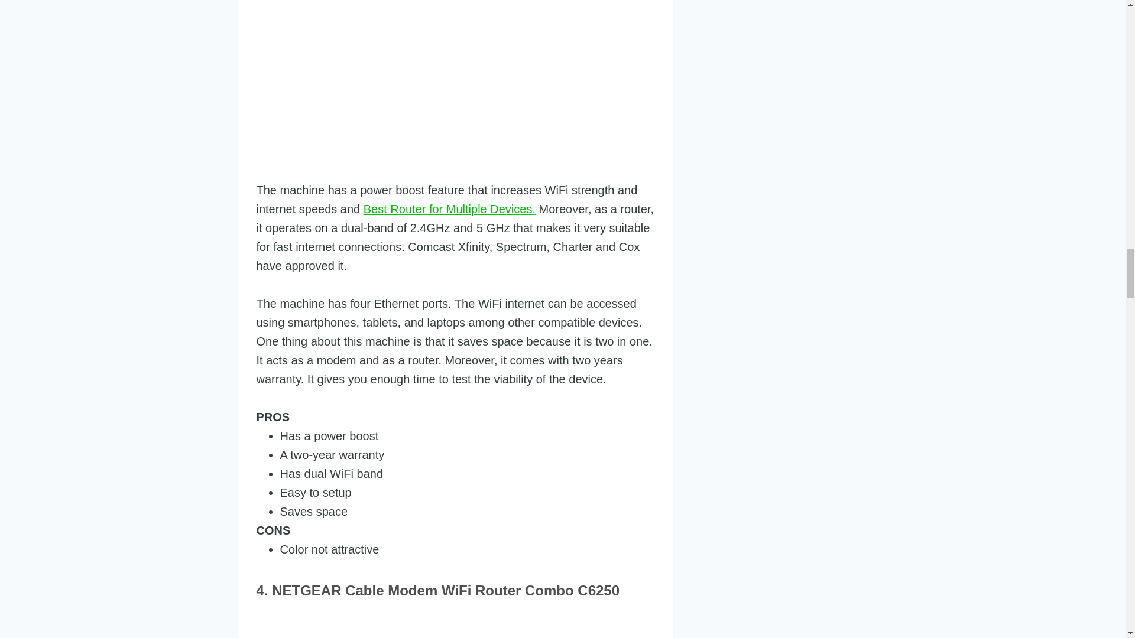 The image size is (1135, 638). What do you see at coordinates (449, 209) in the screenshot?
I see `Best Router for Multiple Devices.` at bounding box center [449, 209].